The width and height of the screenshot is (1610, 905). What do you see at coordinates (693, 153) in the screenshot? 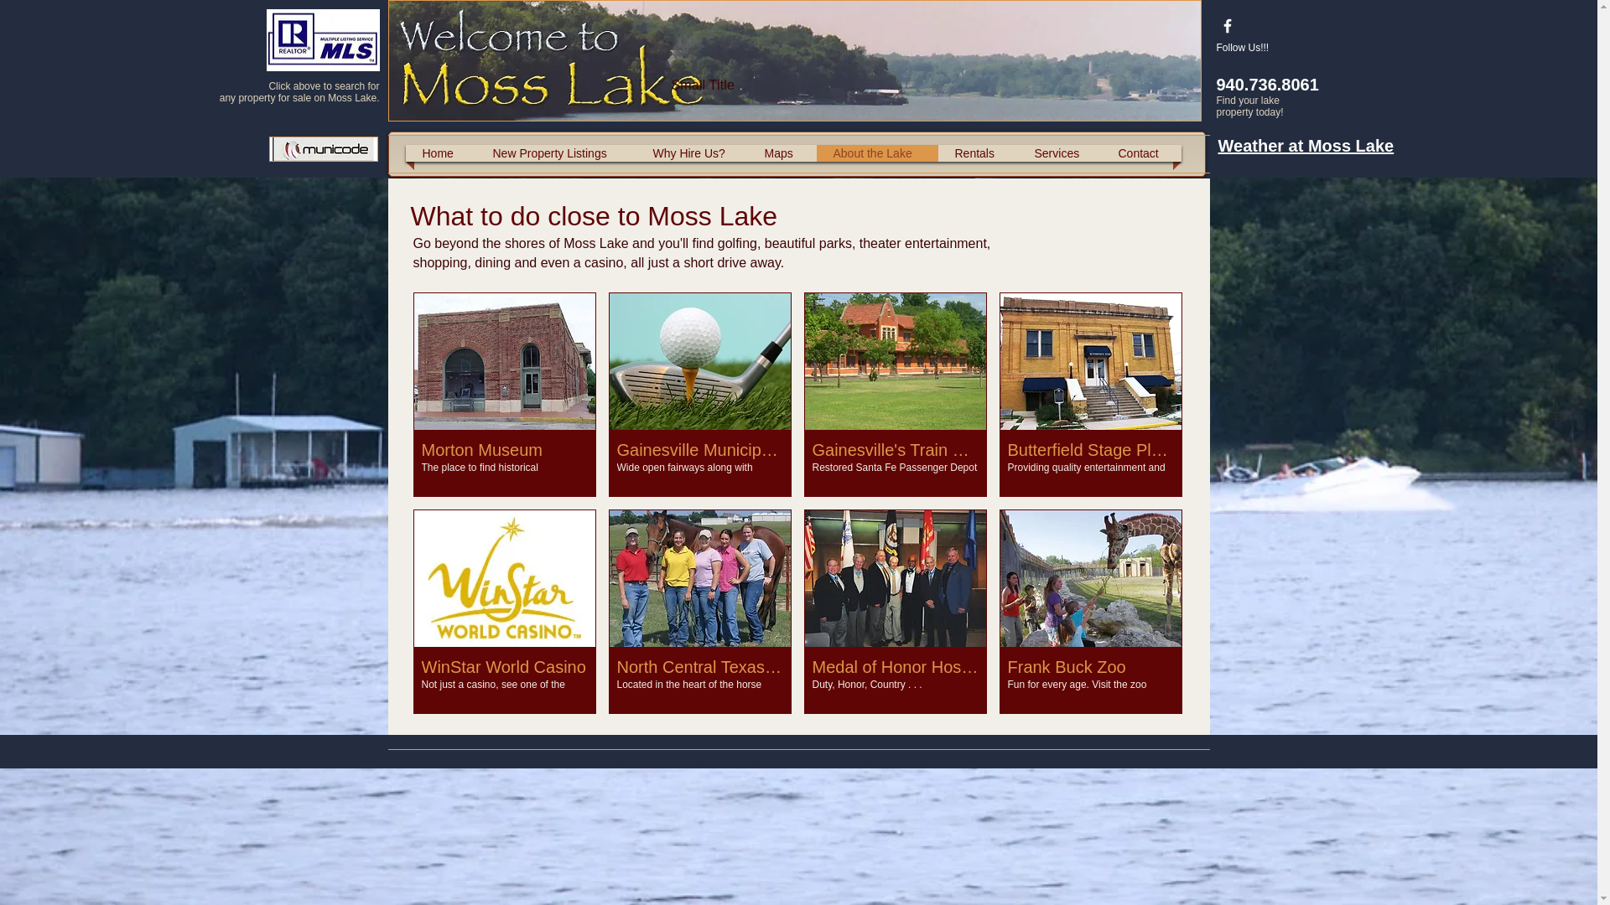
I see `Maps` at bounding box center [693, 153].